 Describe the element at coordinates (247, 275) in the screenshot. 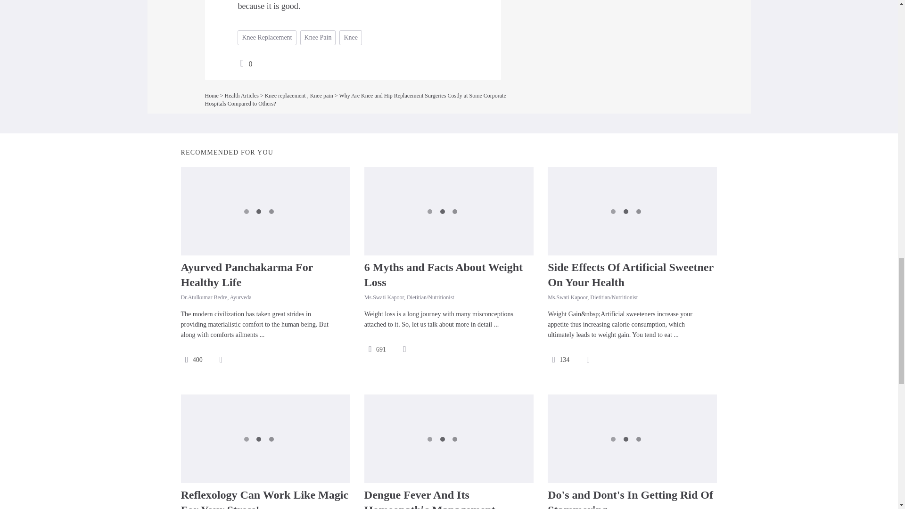

I see `Ayurved Panchakarma For Healthy Life` at that location.